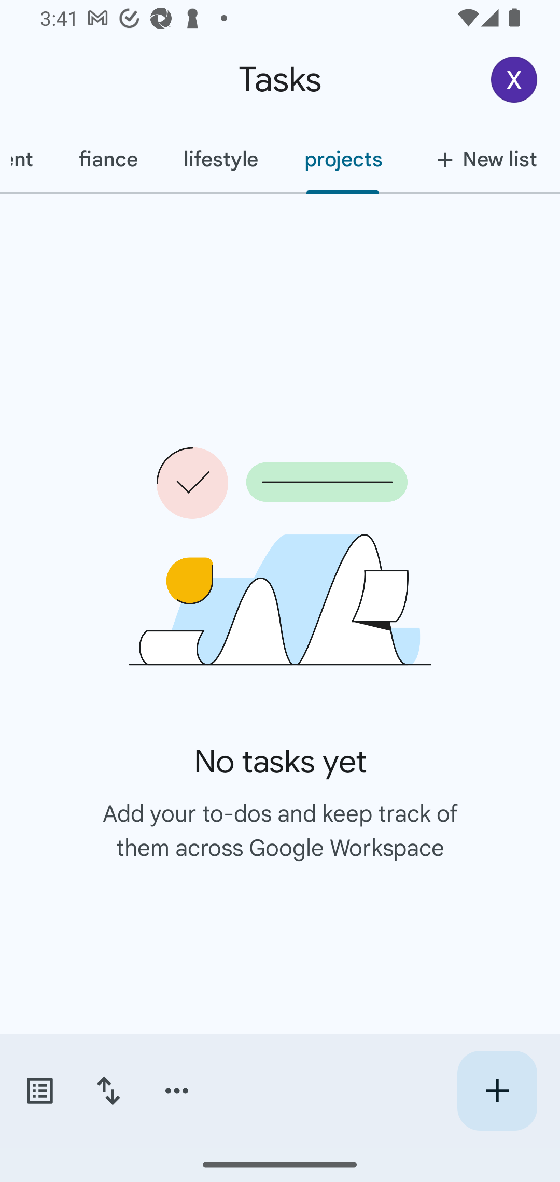  What do you see at coordinates (220, 159) in the screenshot?
I see `lifestyle` at bounding box center [220, 159].